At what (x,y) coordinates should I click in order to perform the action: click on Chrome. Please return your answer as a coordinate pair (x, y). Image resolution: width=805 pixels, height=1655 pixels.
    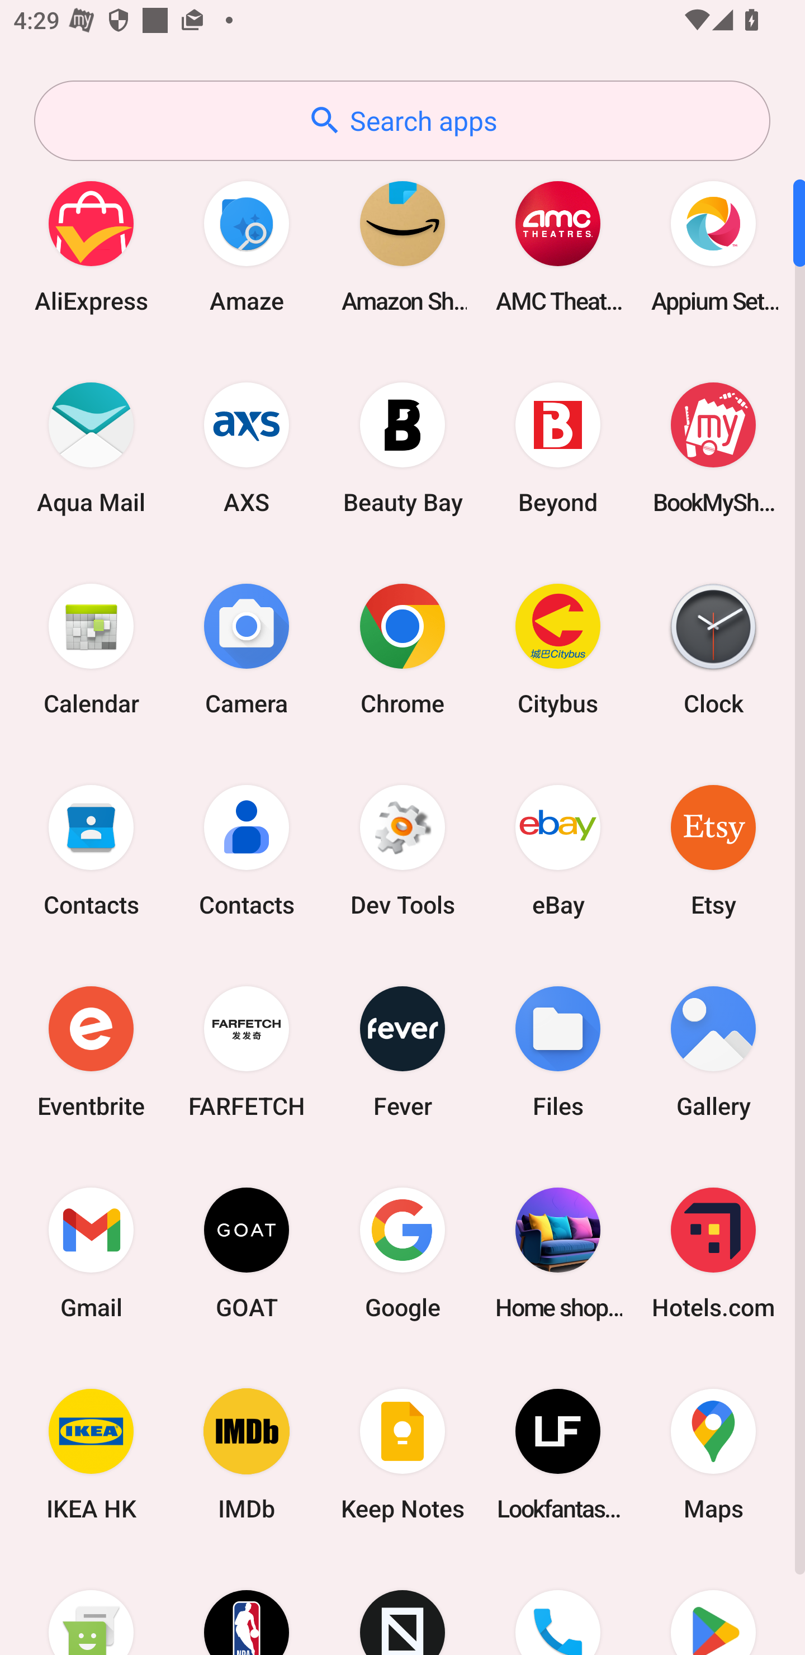
    Looking at the image, I should click on (402, 649).